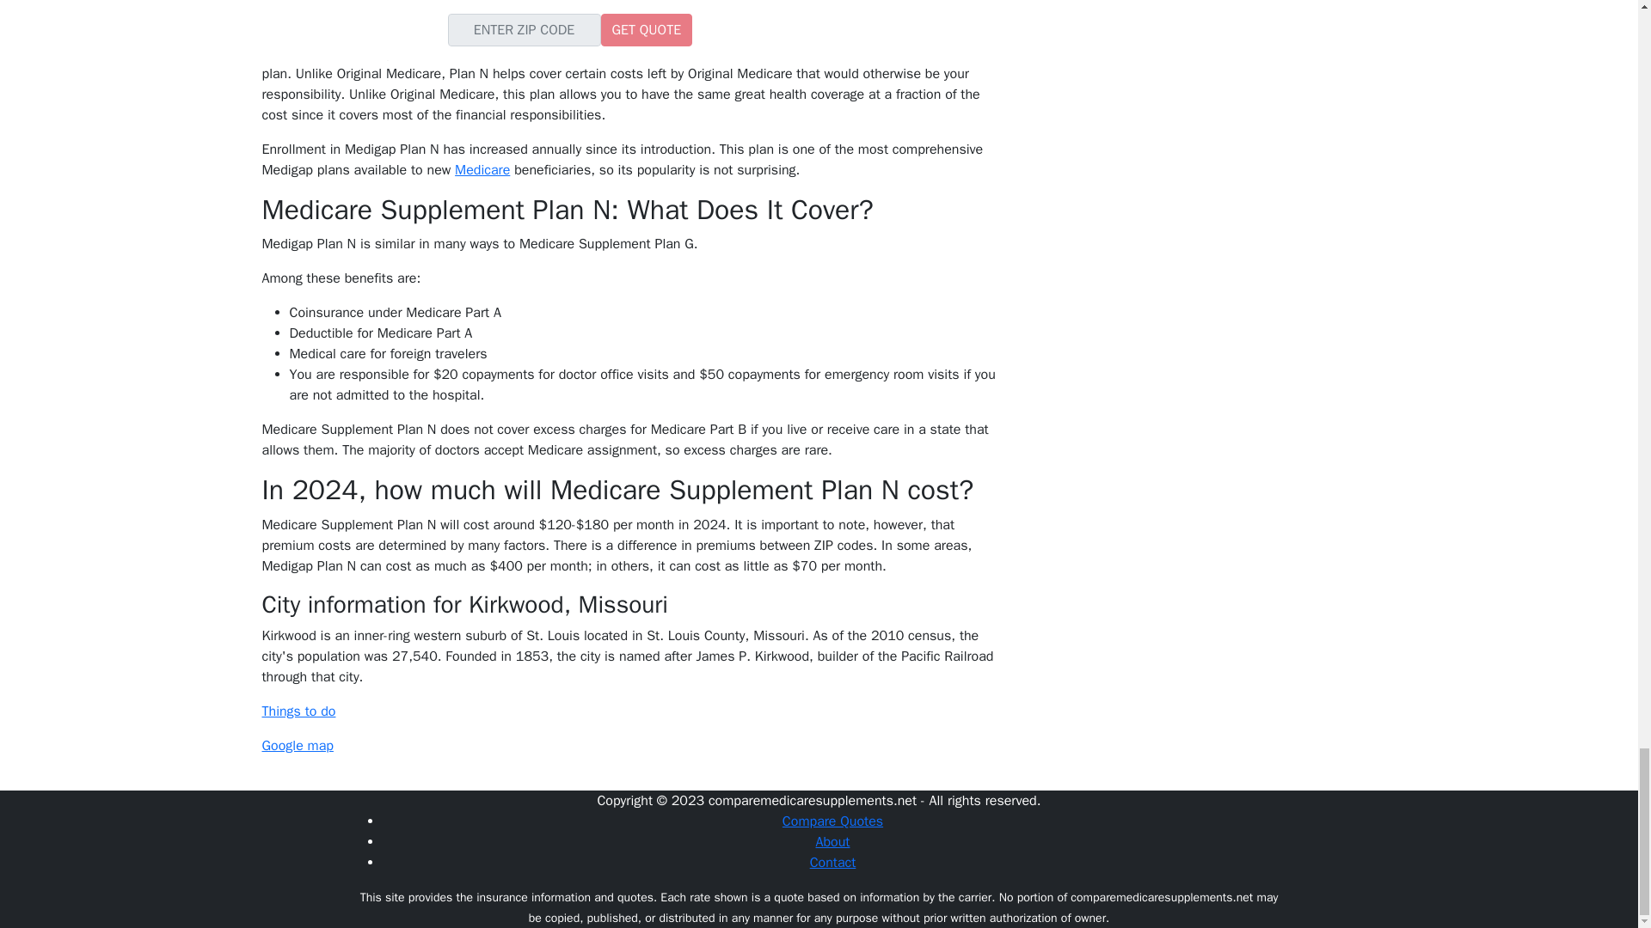 This screenshot has width=1651, height=928. Describe the element at coordinates (578, 53) in the screenshot. I see `Medicare Supplement Plan` at that location.